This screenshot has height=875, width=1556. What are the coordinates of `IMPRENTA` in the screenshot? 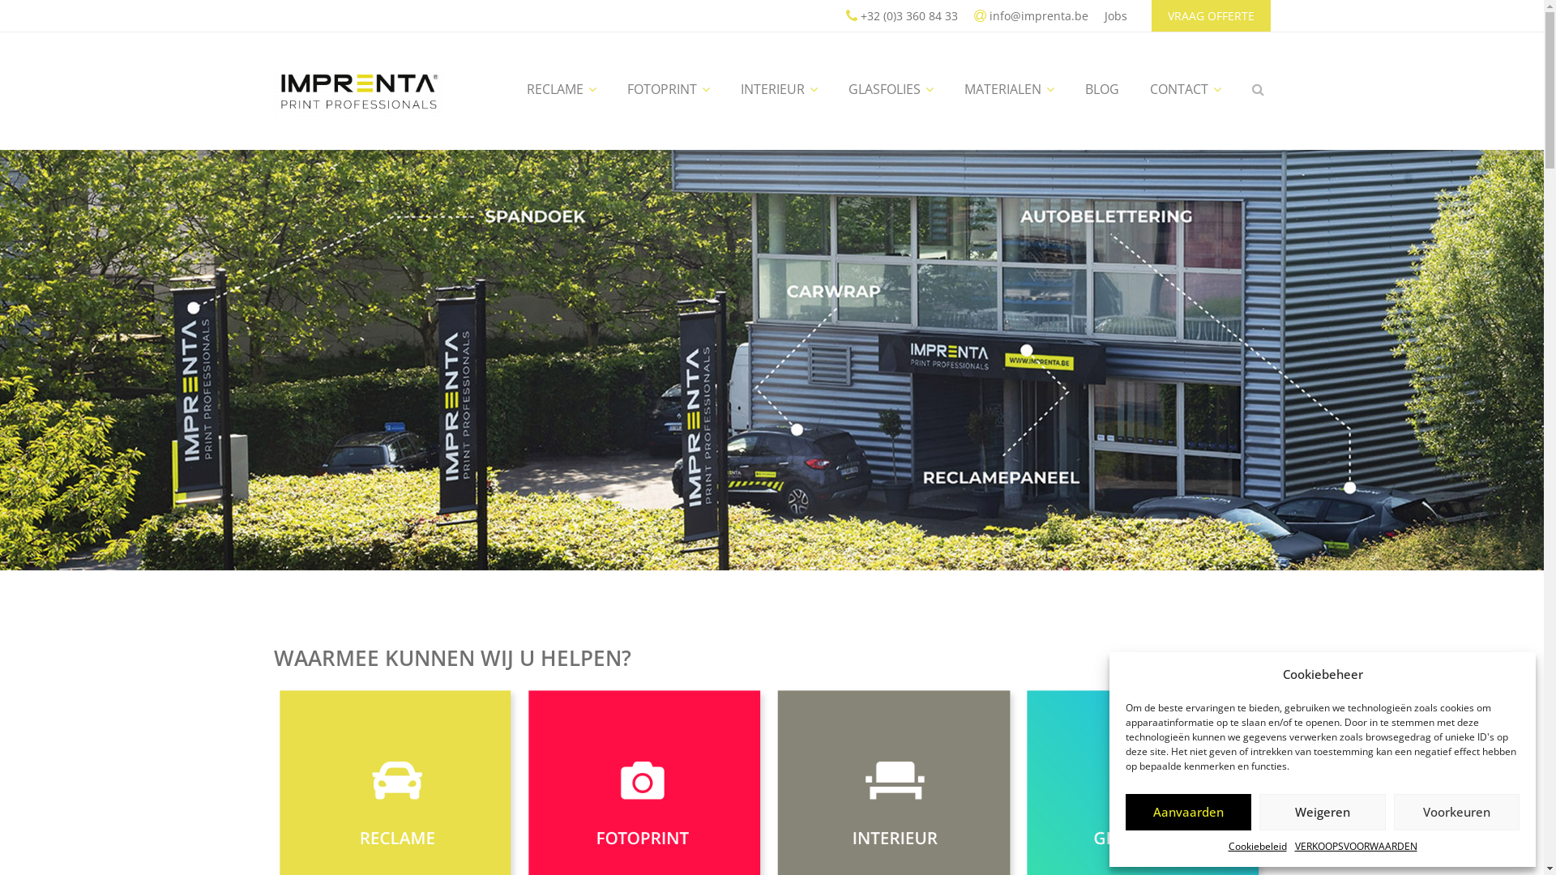 It's located at (359, 92).